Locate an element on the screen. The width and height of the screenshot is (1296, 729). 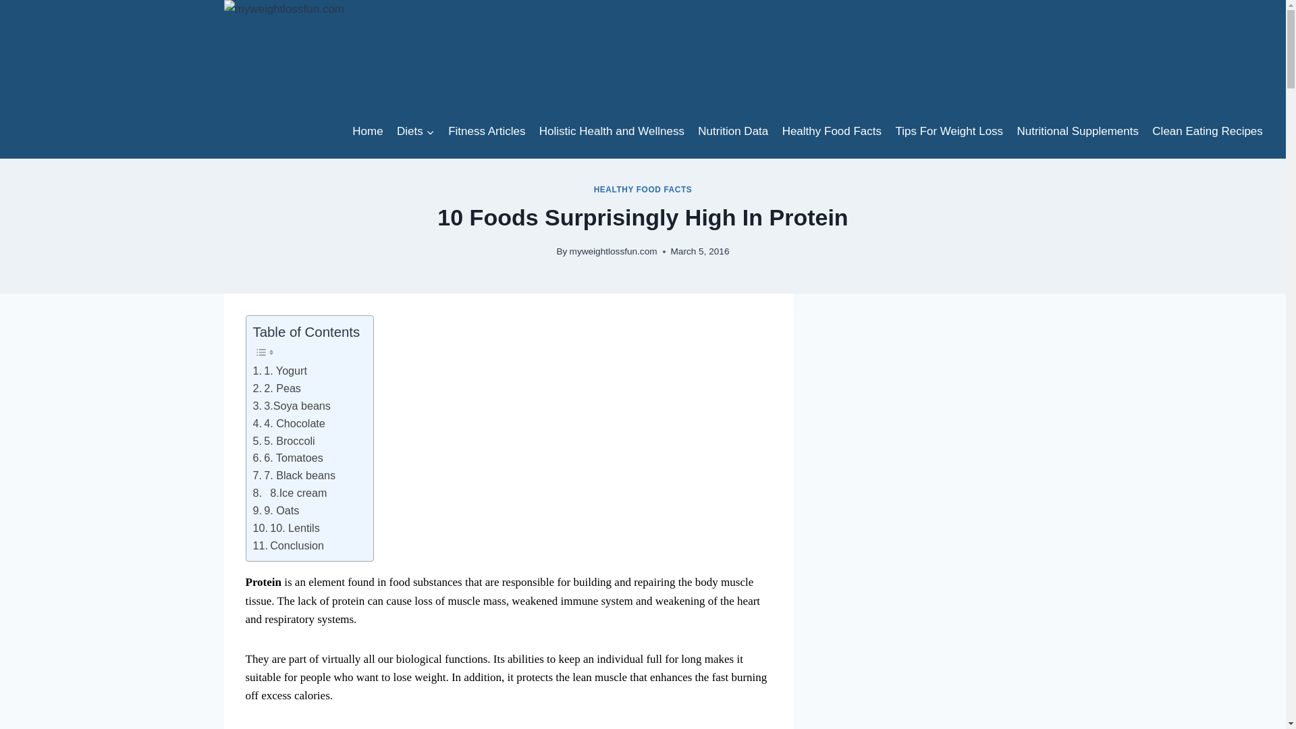
  8.Ice cream is located at coordinates (289, 493).